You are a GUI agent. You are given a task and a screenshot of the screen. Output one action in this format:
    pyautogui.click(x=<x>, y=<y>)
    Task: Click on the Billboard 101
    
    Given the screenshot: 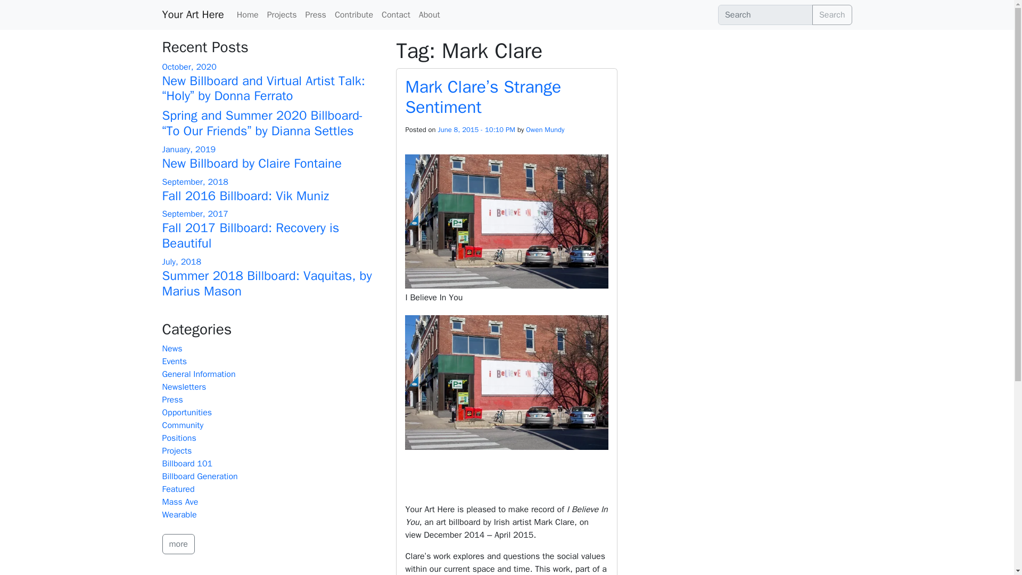 What is the action you would take?
    pyautogui.click(x=187, y=463)
    